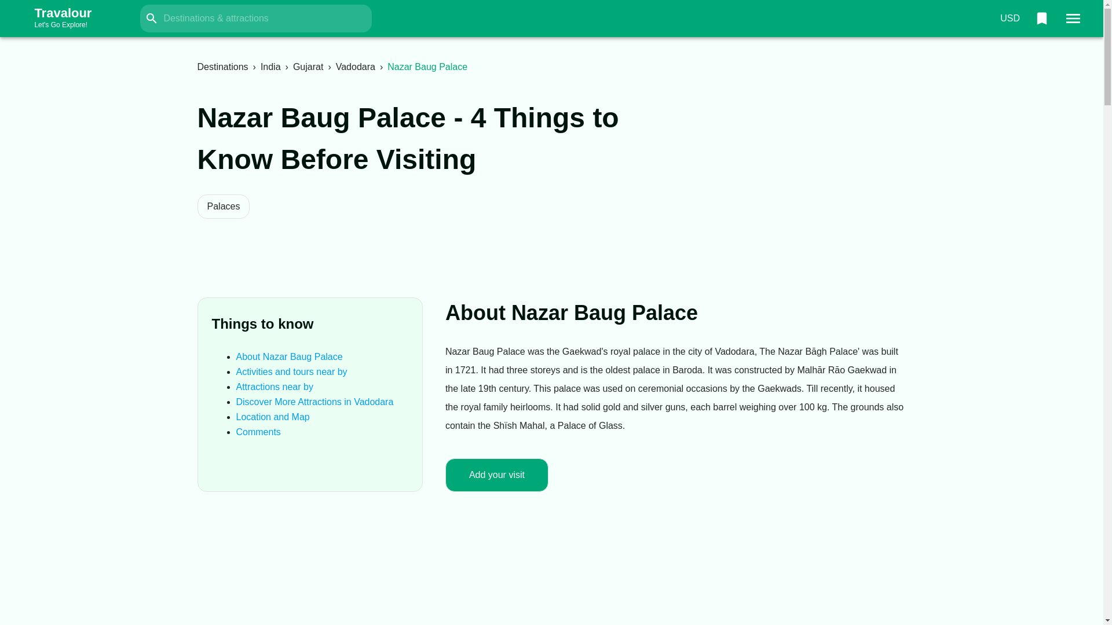  Describe the element at coordinates (258, 432) in the screenshot. I see `Add your visit` at that location.